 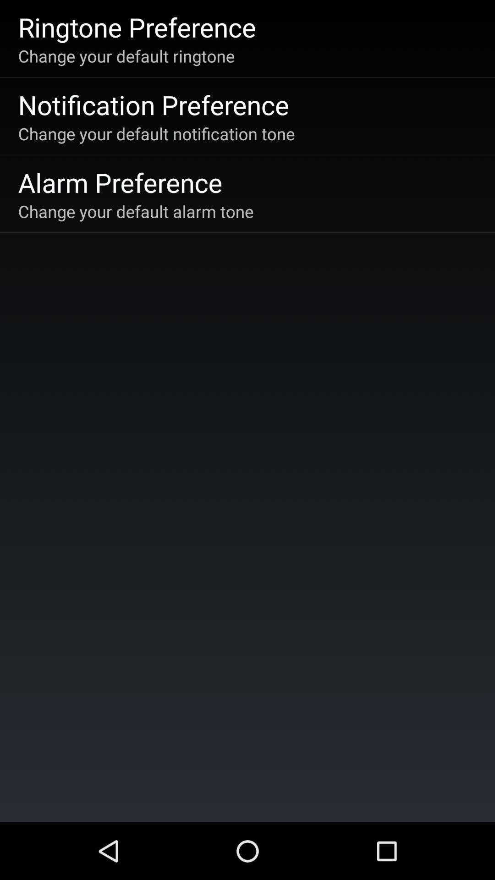 I want to click on select icon above the change your default icon, so click(x=120, y=182).